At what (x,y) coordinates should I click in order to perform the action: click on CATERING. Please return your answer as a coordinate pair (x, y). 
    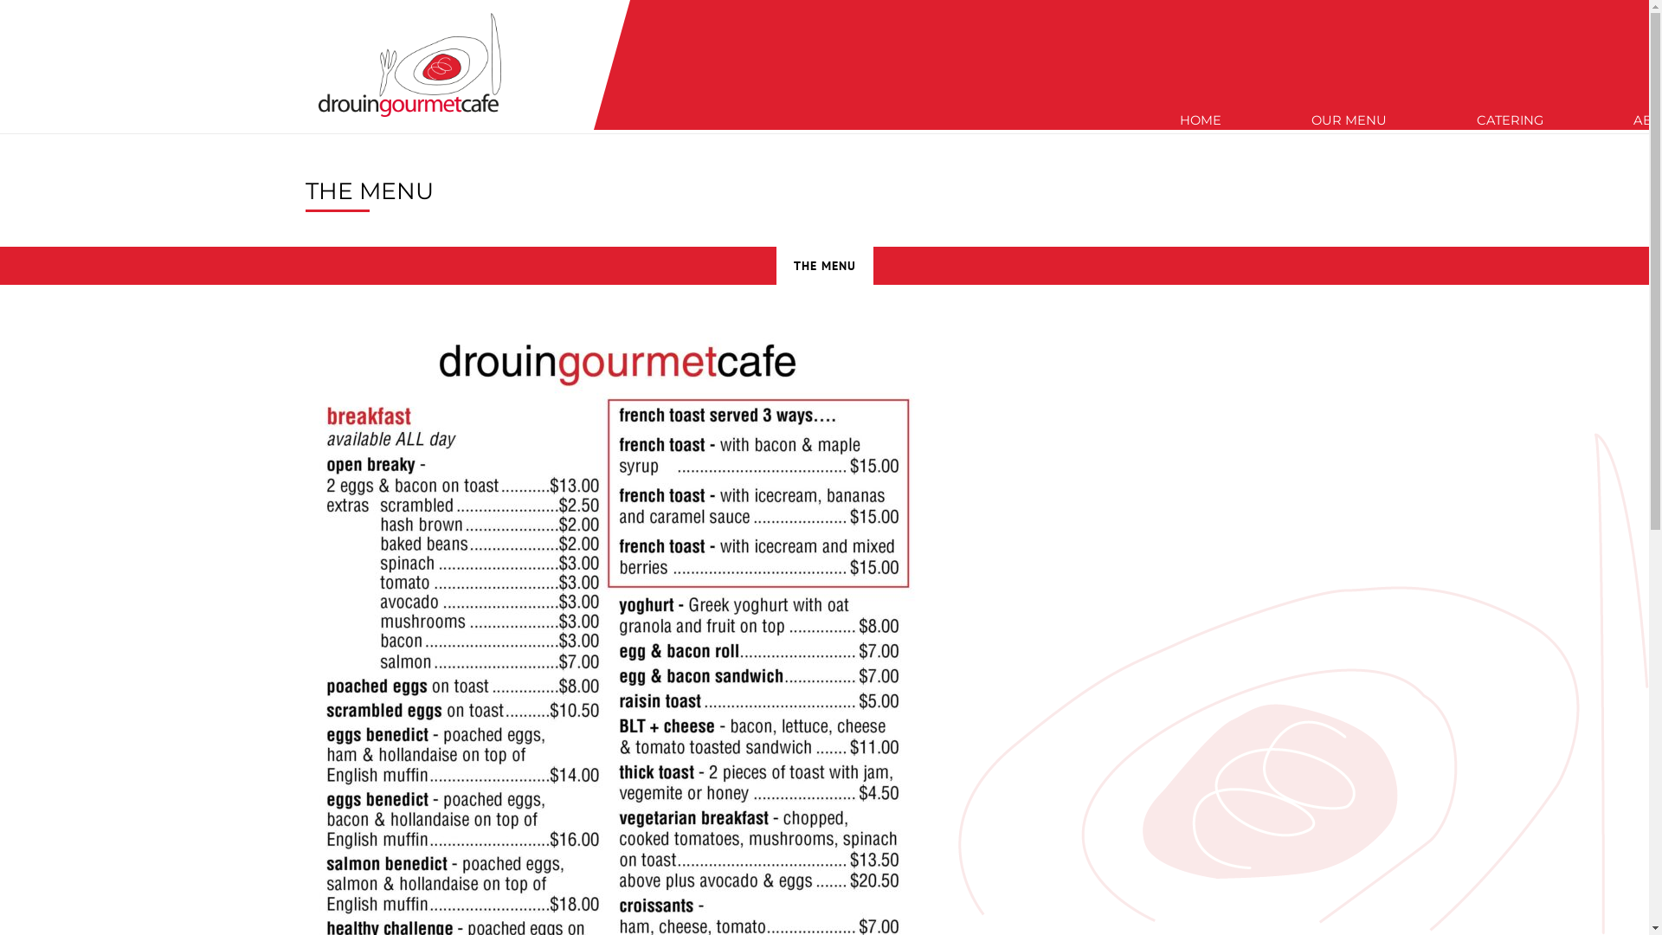
    Looking at the image, I should click on (1510, 95).